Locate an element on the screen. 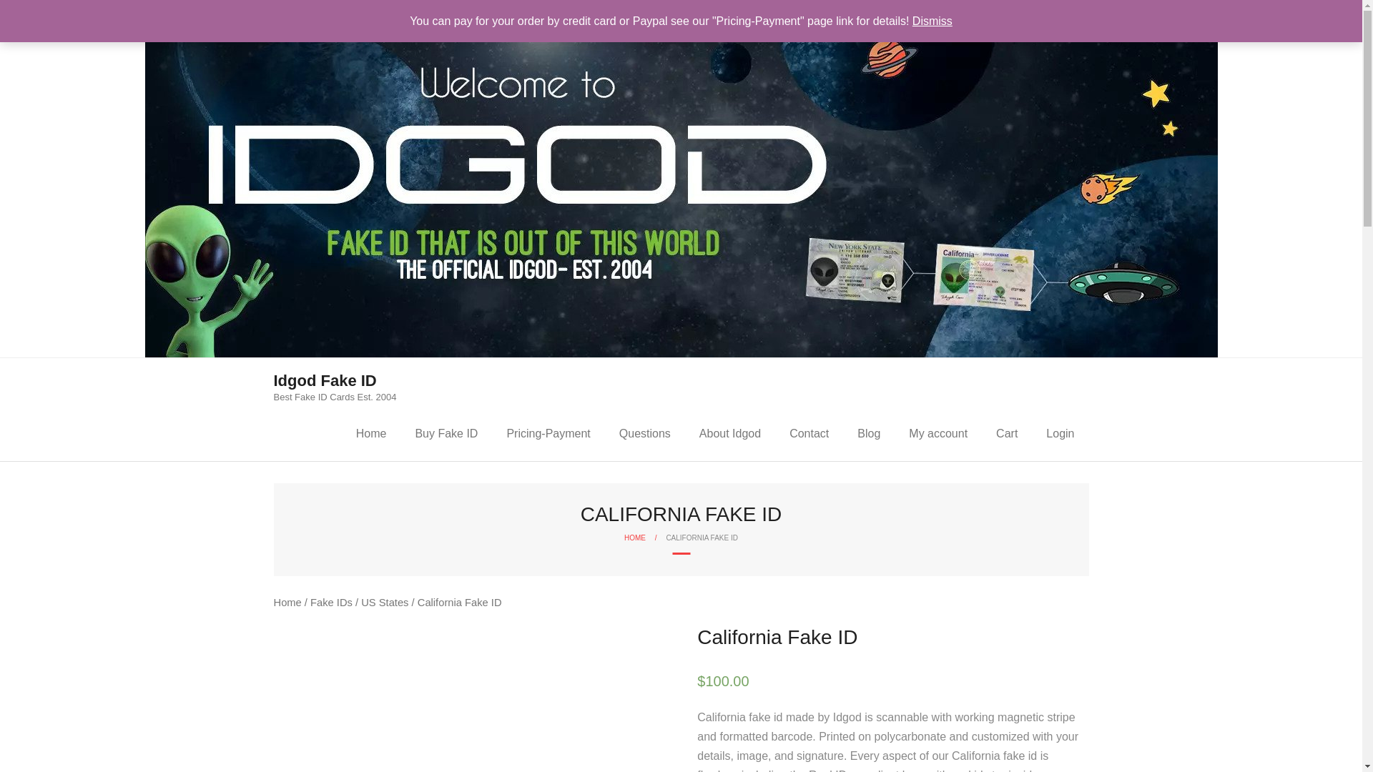 This screenshot has width=1373, height=772. Questions is located at coordinates (645, 433).